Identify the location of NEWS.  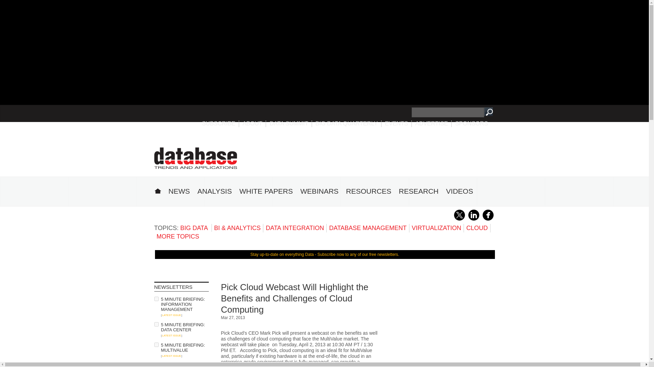
(178, 191).